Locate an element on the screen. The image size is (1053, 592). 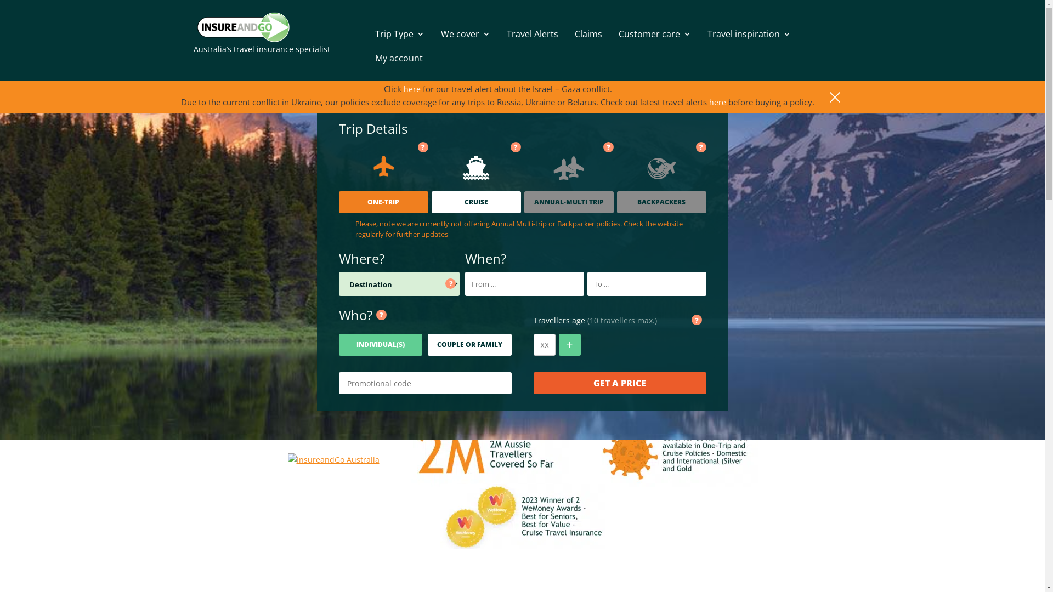
Covid-19 Cover Available is located at coordinates (676, 454).